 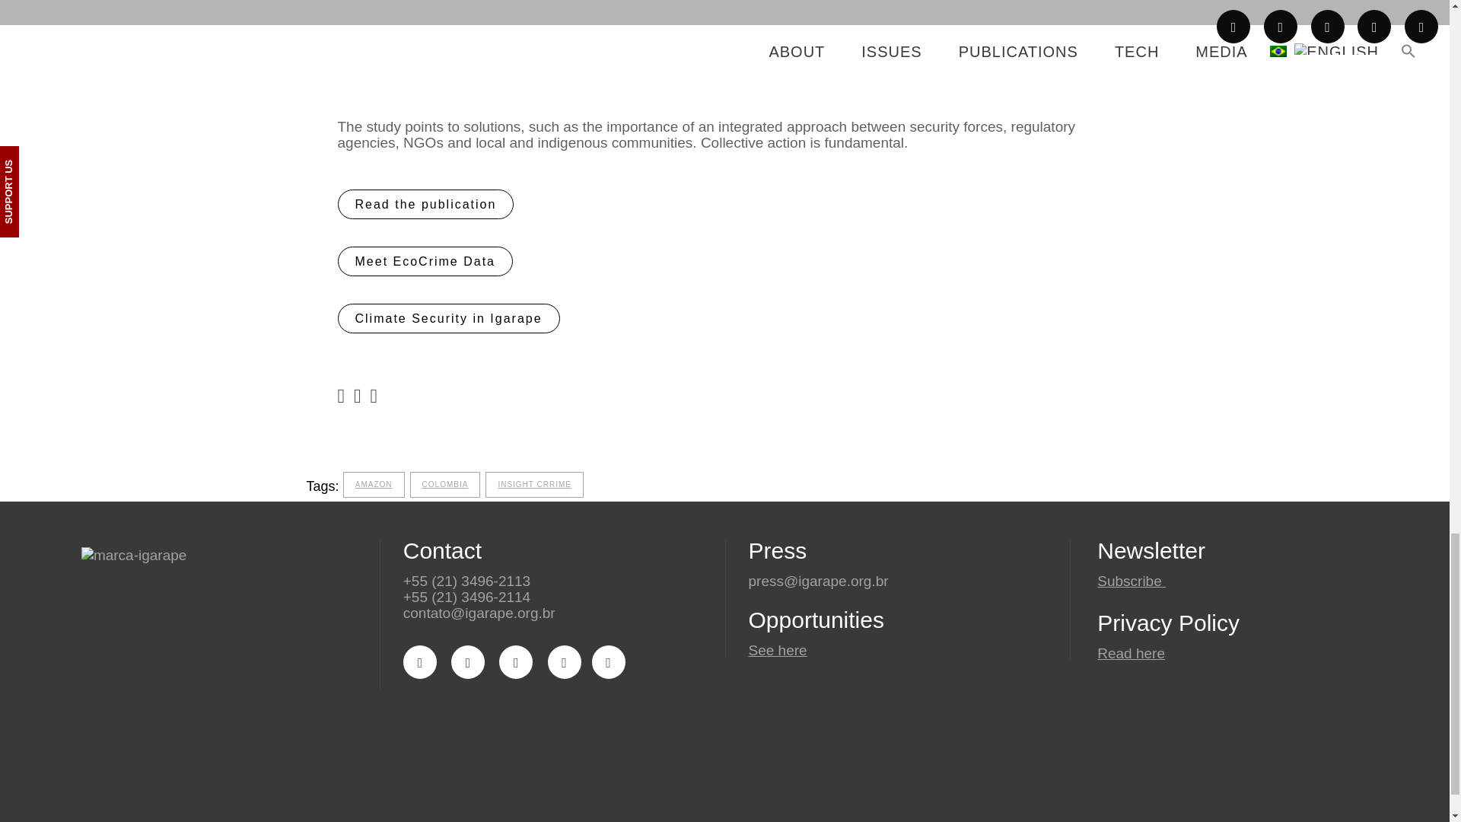 I want to click on Share on Twitter, so click(x=357, y=395).